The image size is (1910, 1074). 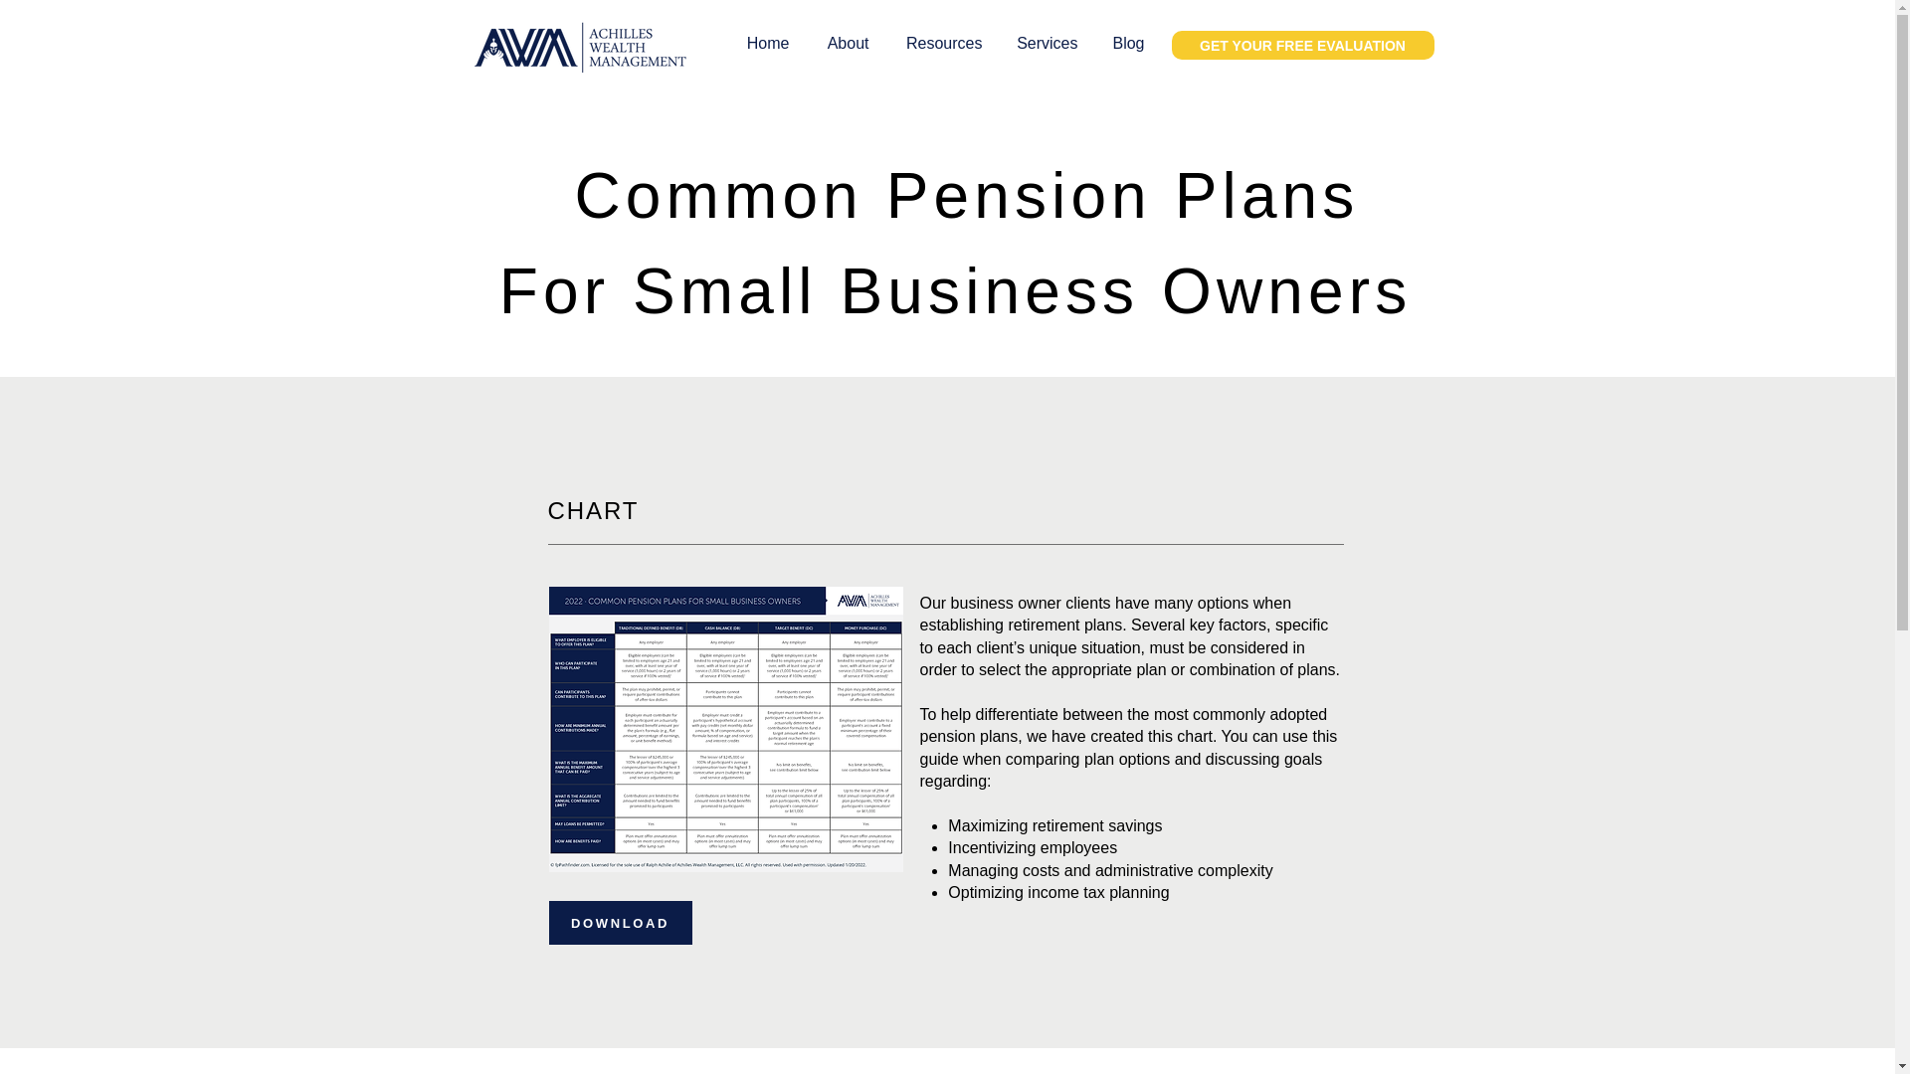 I want to click on About, so click(x=844, y=44).